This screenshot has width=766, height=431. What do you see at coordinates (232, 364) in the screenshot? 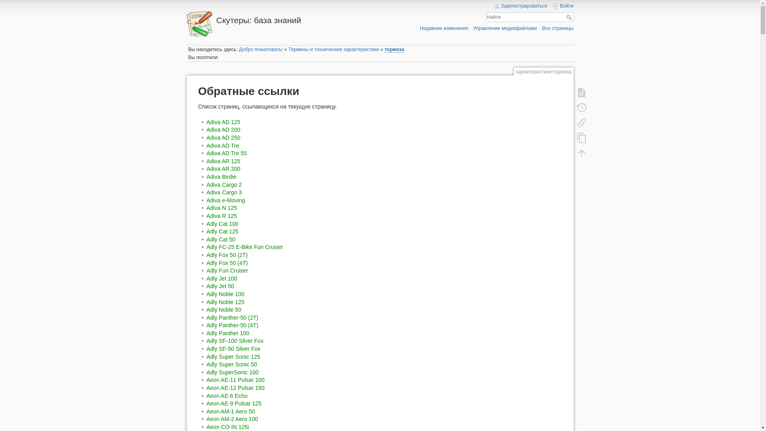
I see `Adly Super Sonic 50` at bounding box center [232, 364].